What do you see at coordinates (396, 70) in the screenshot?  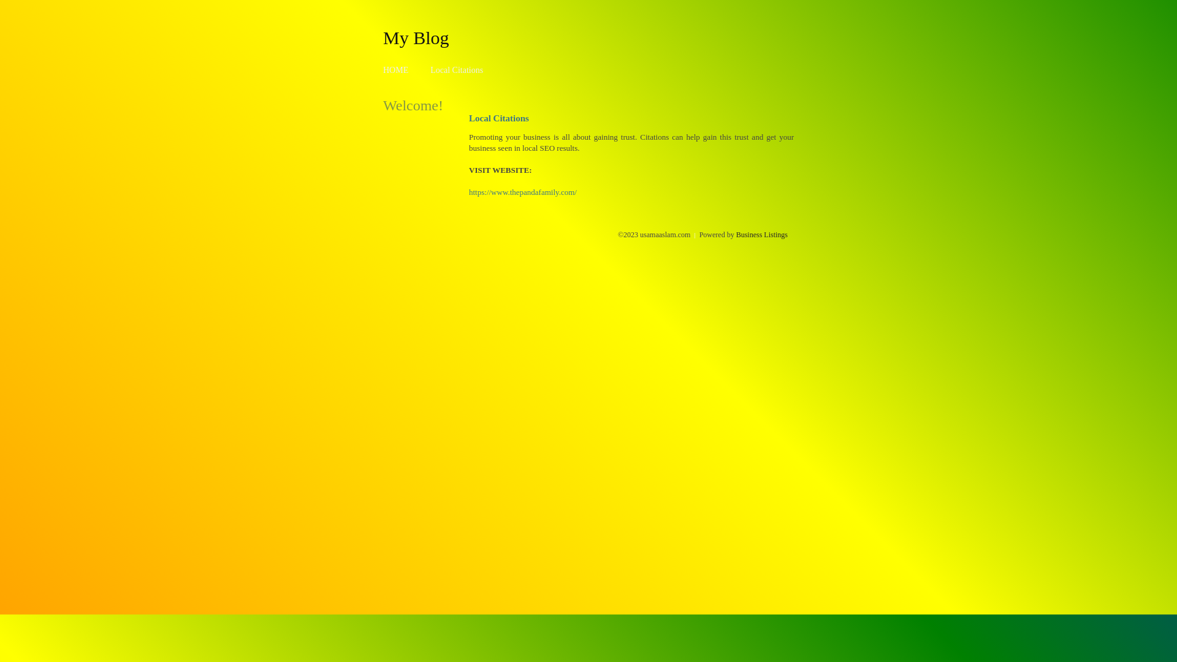 I see `HOME` at bounding box center [396, 70].